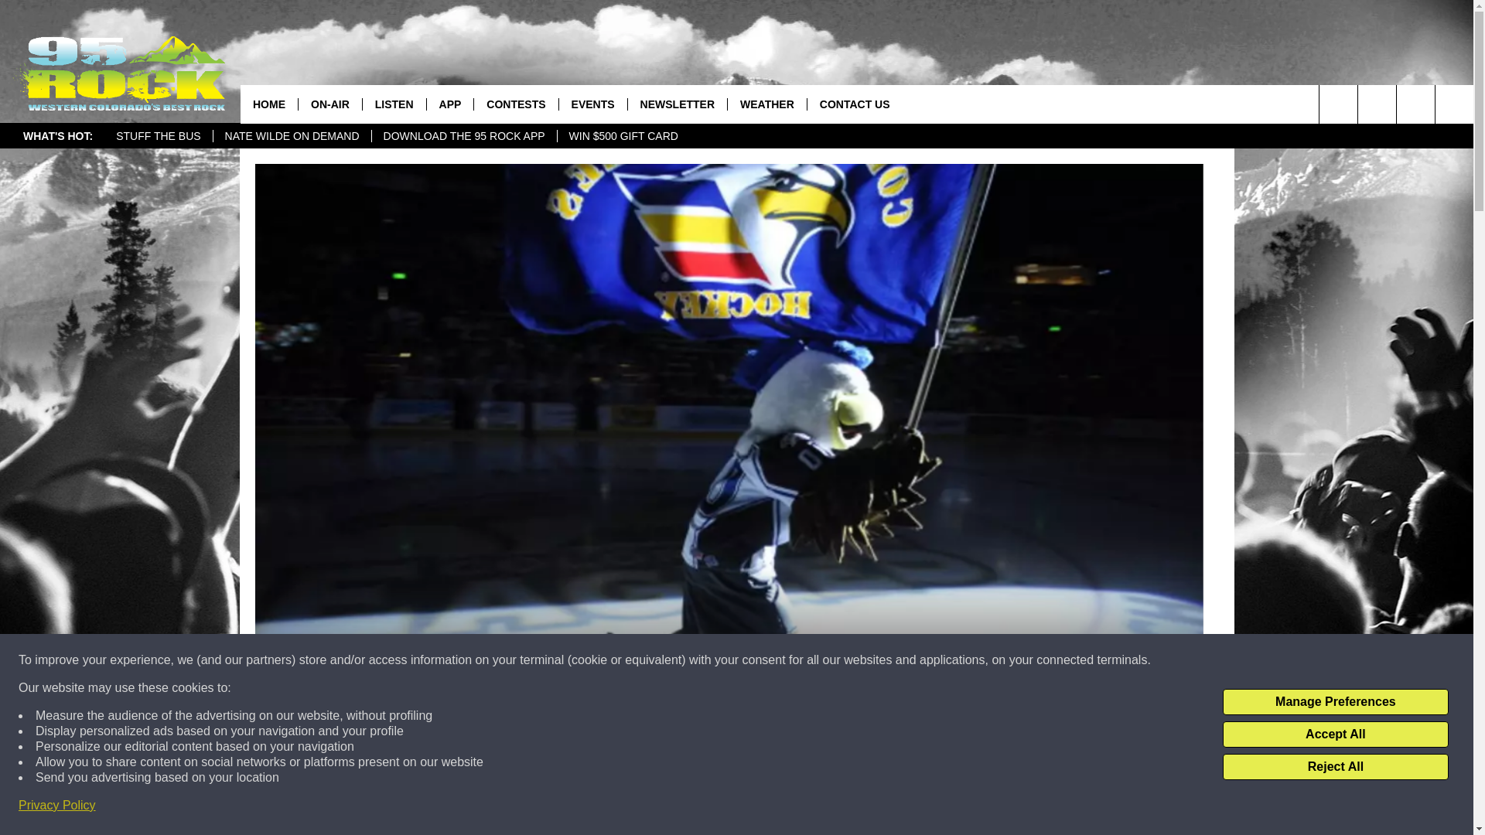 The image size is (1485, 835). I want to click on Reject All, so click(1335, 767).